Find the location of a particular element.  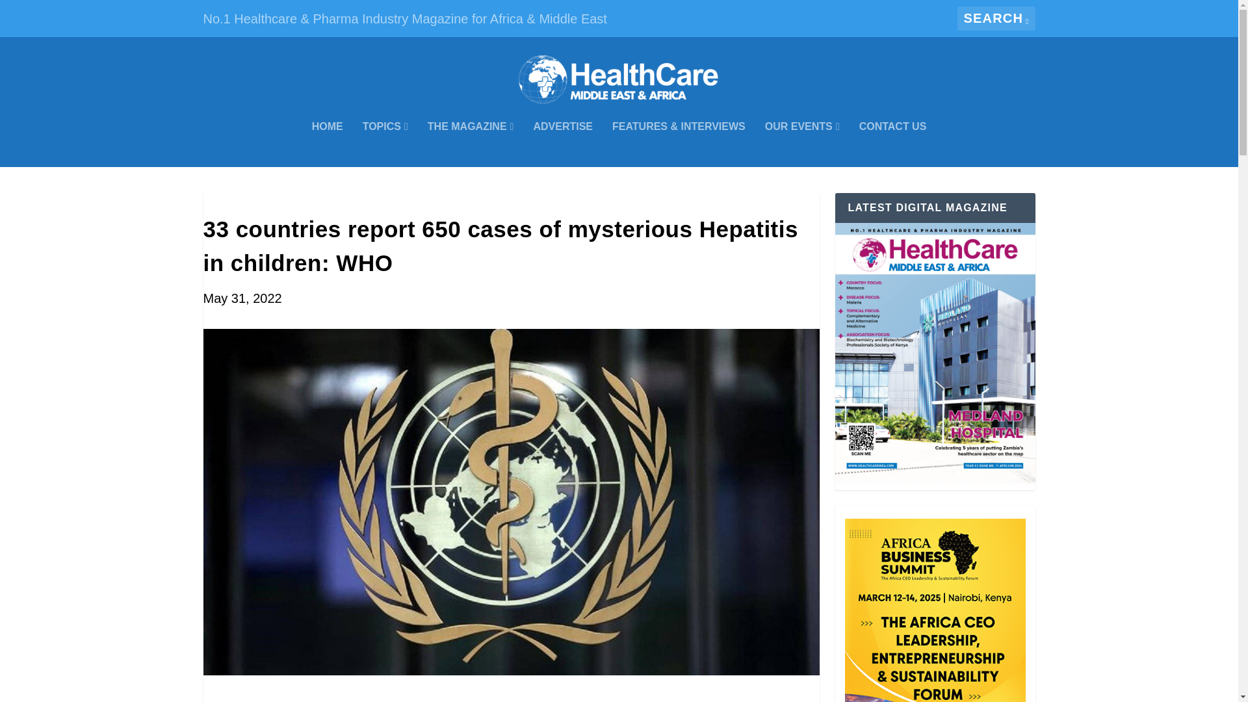

CONTACT US is located at coordinates (893, 144).